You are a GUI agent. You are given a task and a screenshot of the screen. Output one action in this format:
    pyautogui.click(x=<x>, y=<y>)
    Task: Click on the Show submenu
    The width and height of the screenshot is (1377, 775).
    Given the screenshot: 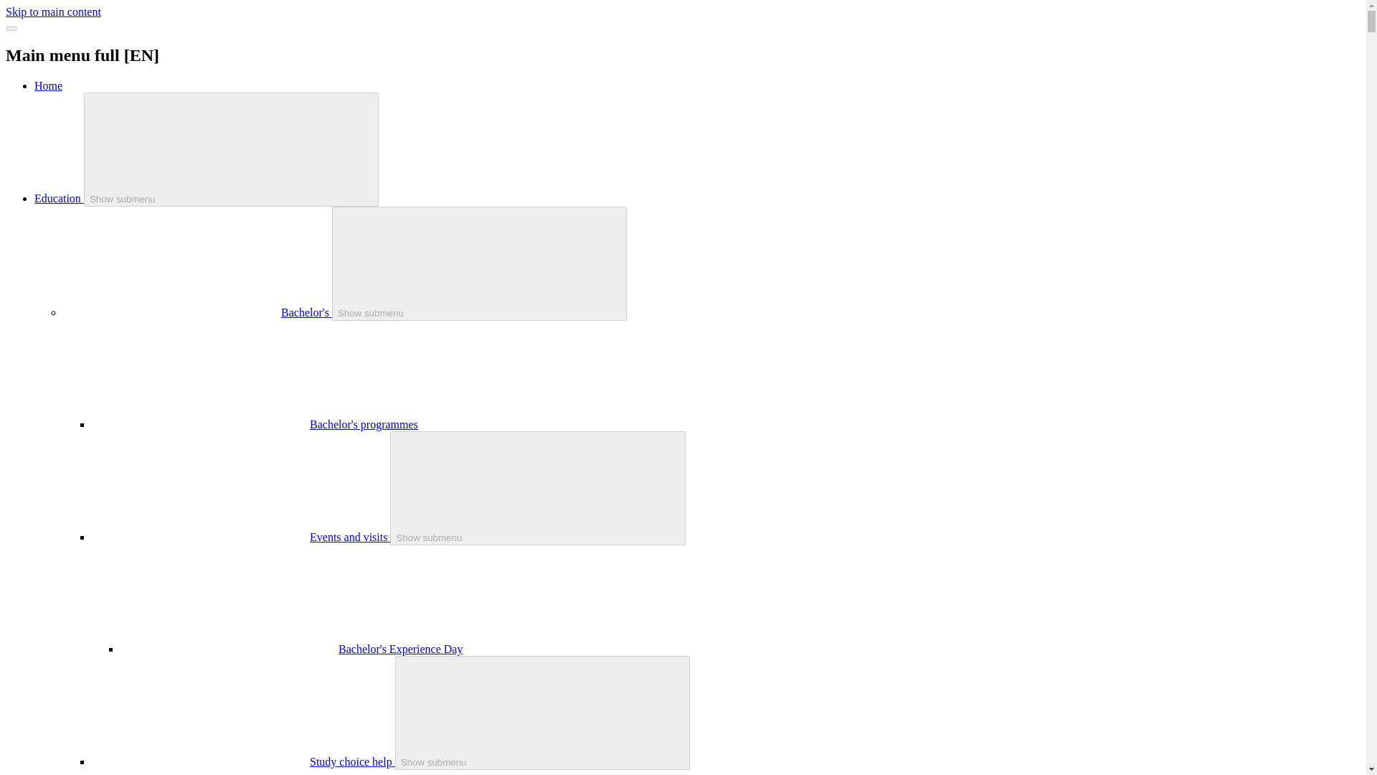 What is the action you would take?
    pyautogui.click(x=232, y=149)
    